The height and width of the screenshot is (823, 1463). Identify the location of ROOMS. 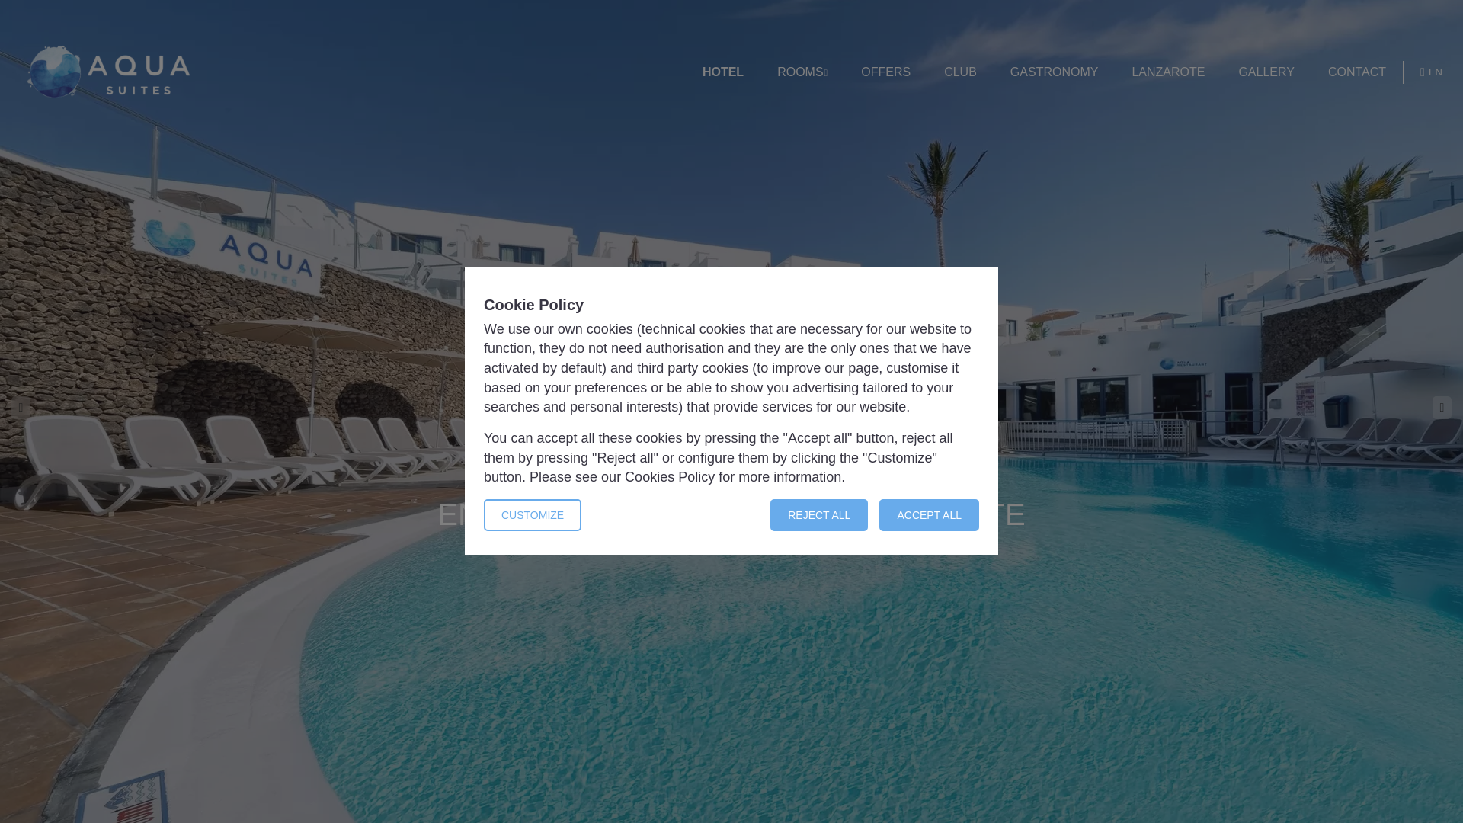
(802, 72).